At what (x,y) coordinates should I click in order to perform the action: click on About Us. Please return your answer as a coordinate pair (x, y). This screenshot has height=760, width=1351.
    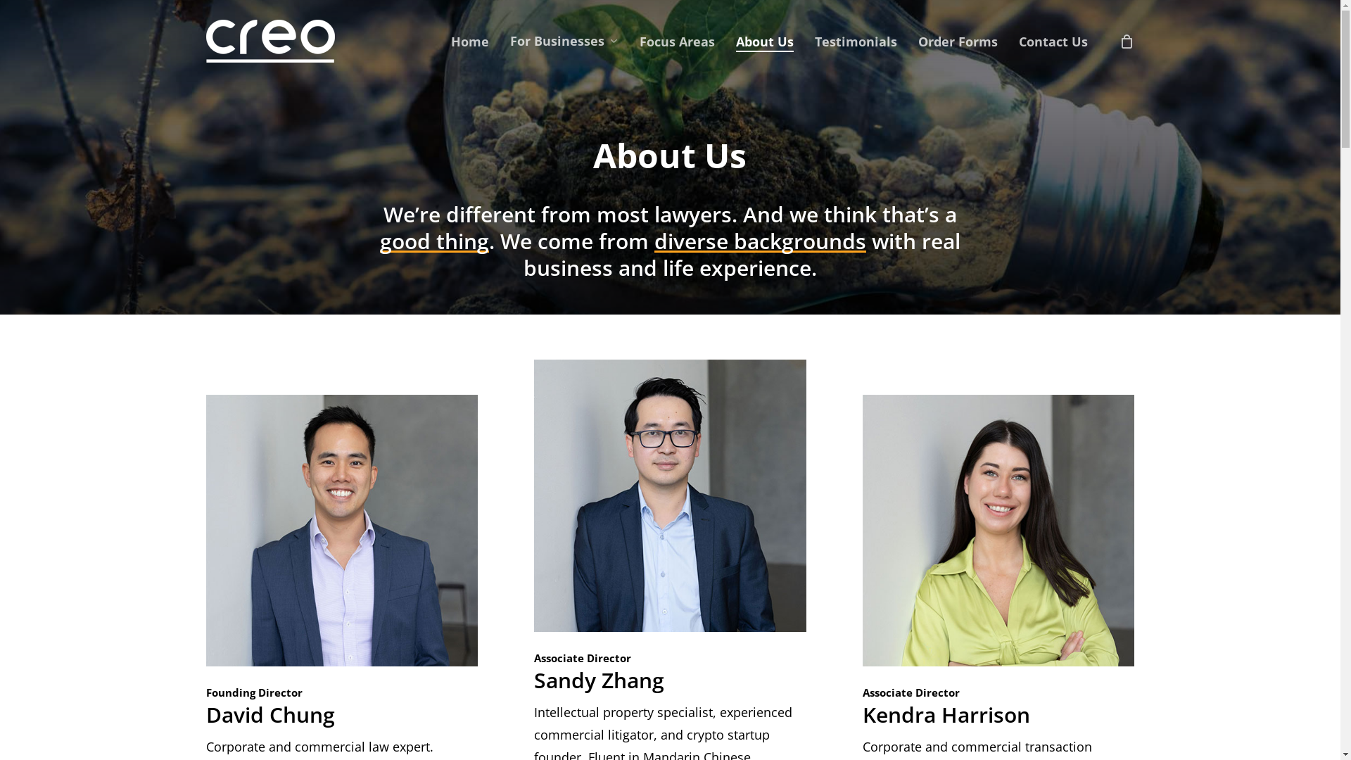
    Looking at the image, I should click on (765, 42).